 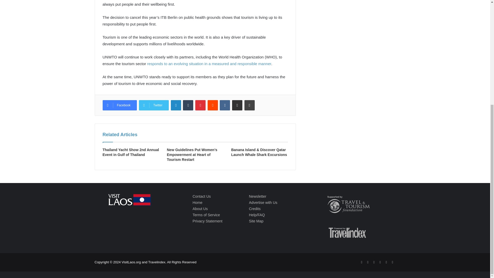 What do you see at coordinates (225, 105) in the screenshot?
I see `VKontakte` at bounding box center [225, 105].